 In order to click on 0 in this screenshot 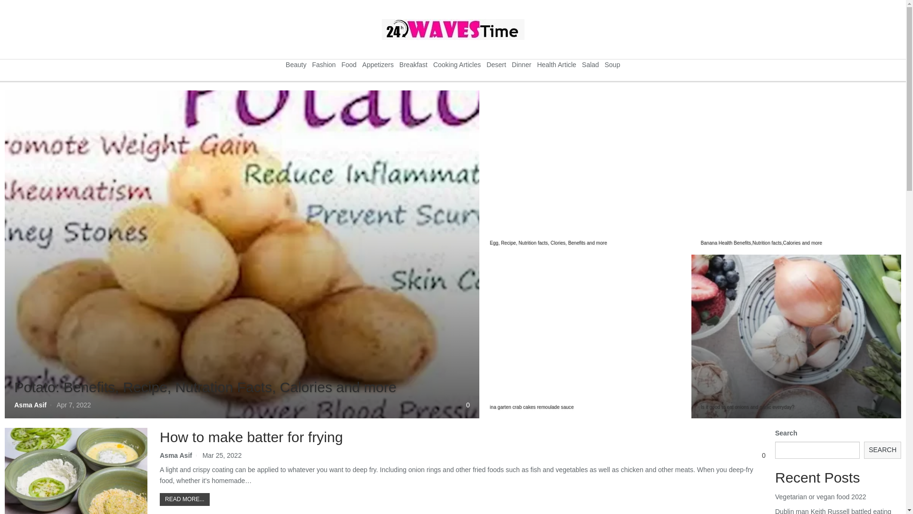, I will do `click(762, 456)`.